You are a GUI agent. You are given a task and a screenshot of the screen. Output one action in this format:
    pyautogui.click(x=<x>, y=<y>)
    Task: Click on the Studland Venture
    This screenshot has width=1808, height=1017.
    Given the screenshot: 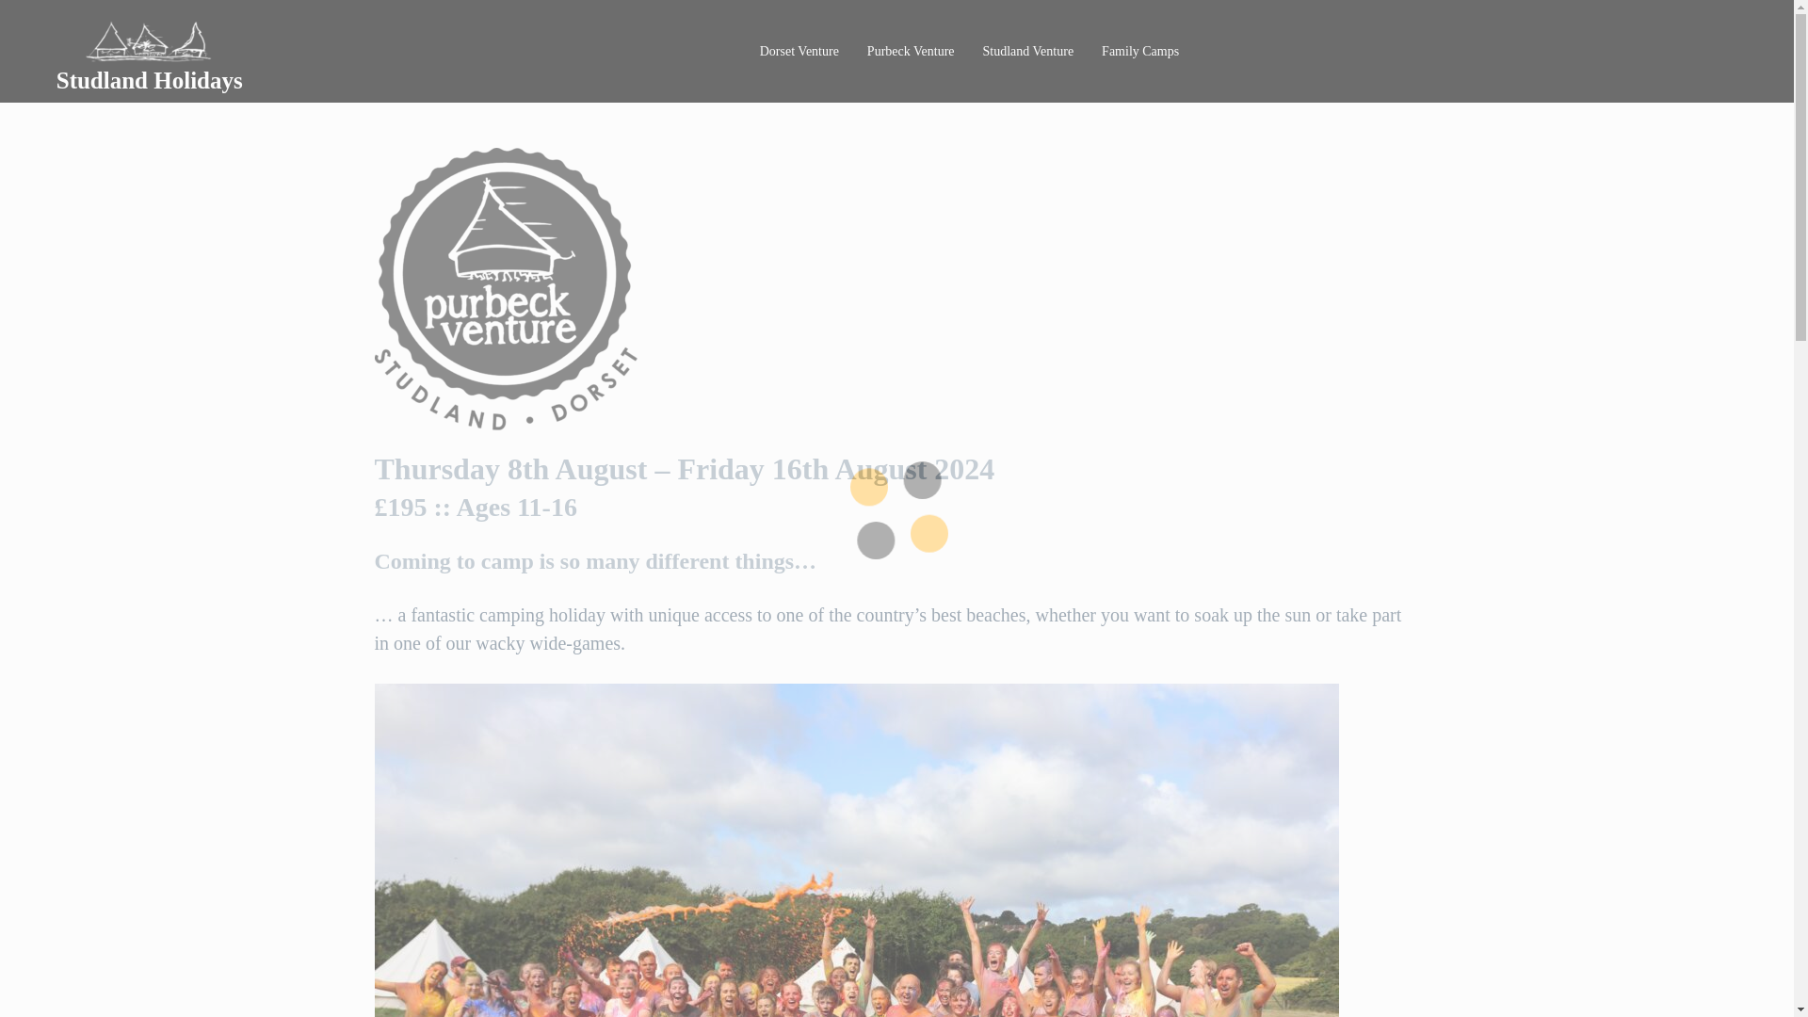 What is the action you would take?
    pyautogui.click(x=1028, y=51)
    